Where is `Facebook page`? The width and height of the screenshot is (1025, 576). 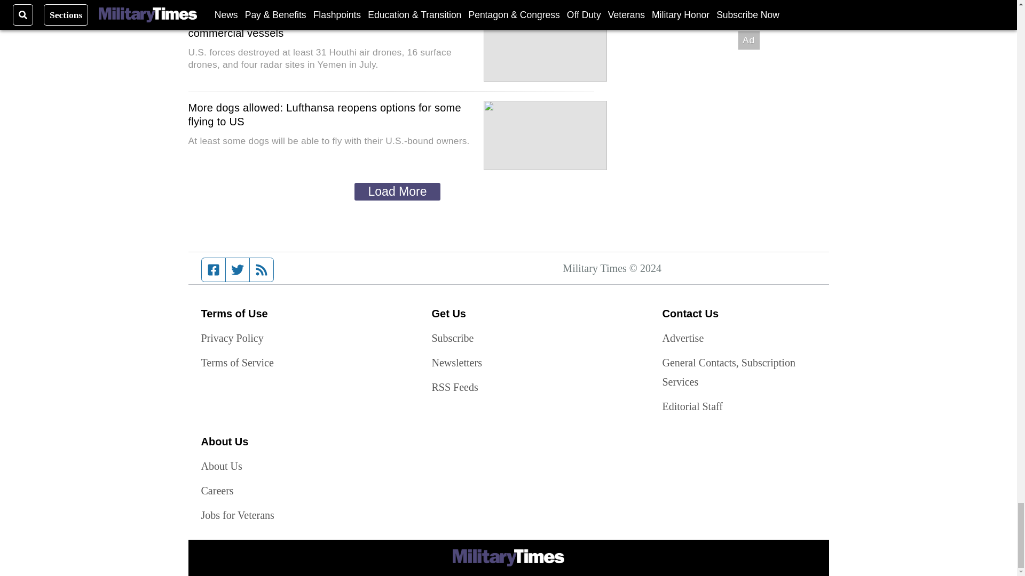
Facebook page is located at coordinates (214, 270).